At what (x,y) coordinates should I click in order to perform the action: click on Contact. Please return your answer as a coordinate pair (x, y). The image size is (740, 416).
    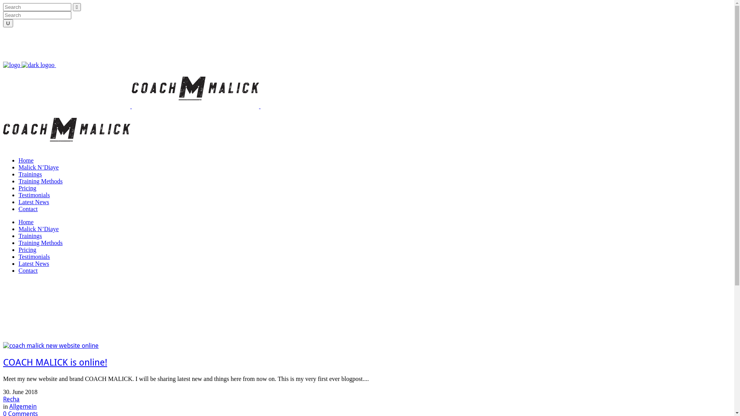
    Looking at the image, I should click on (28, 209).